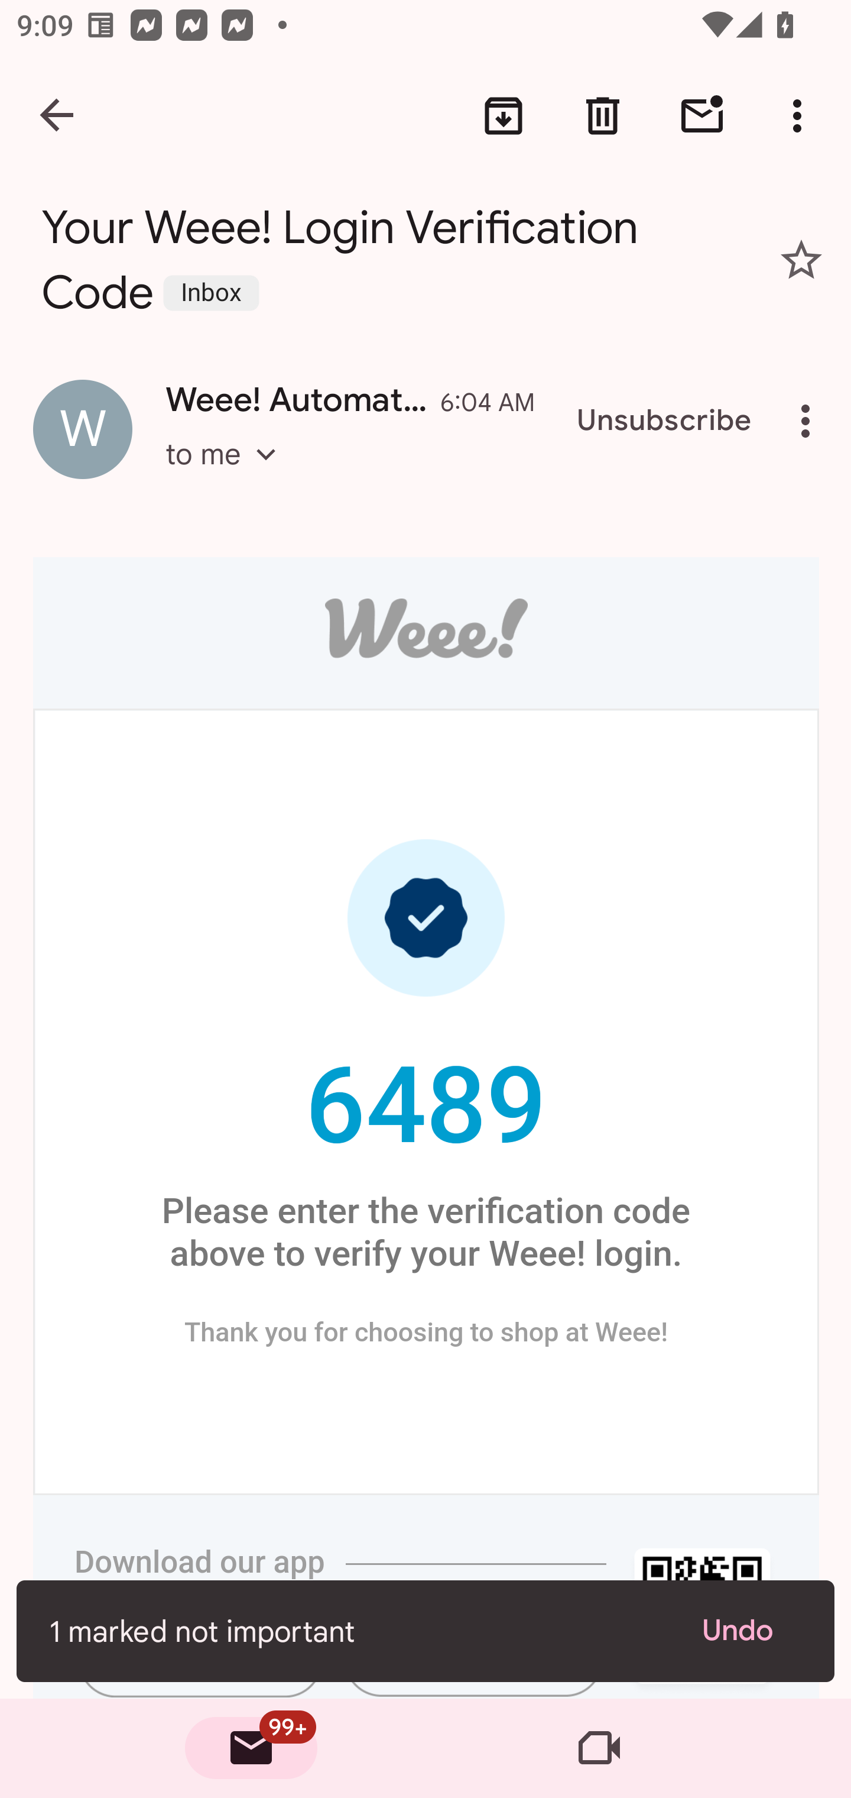 This screenshot has width=851, height=1798. I want to click on Undo, so click(752, 1631).